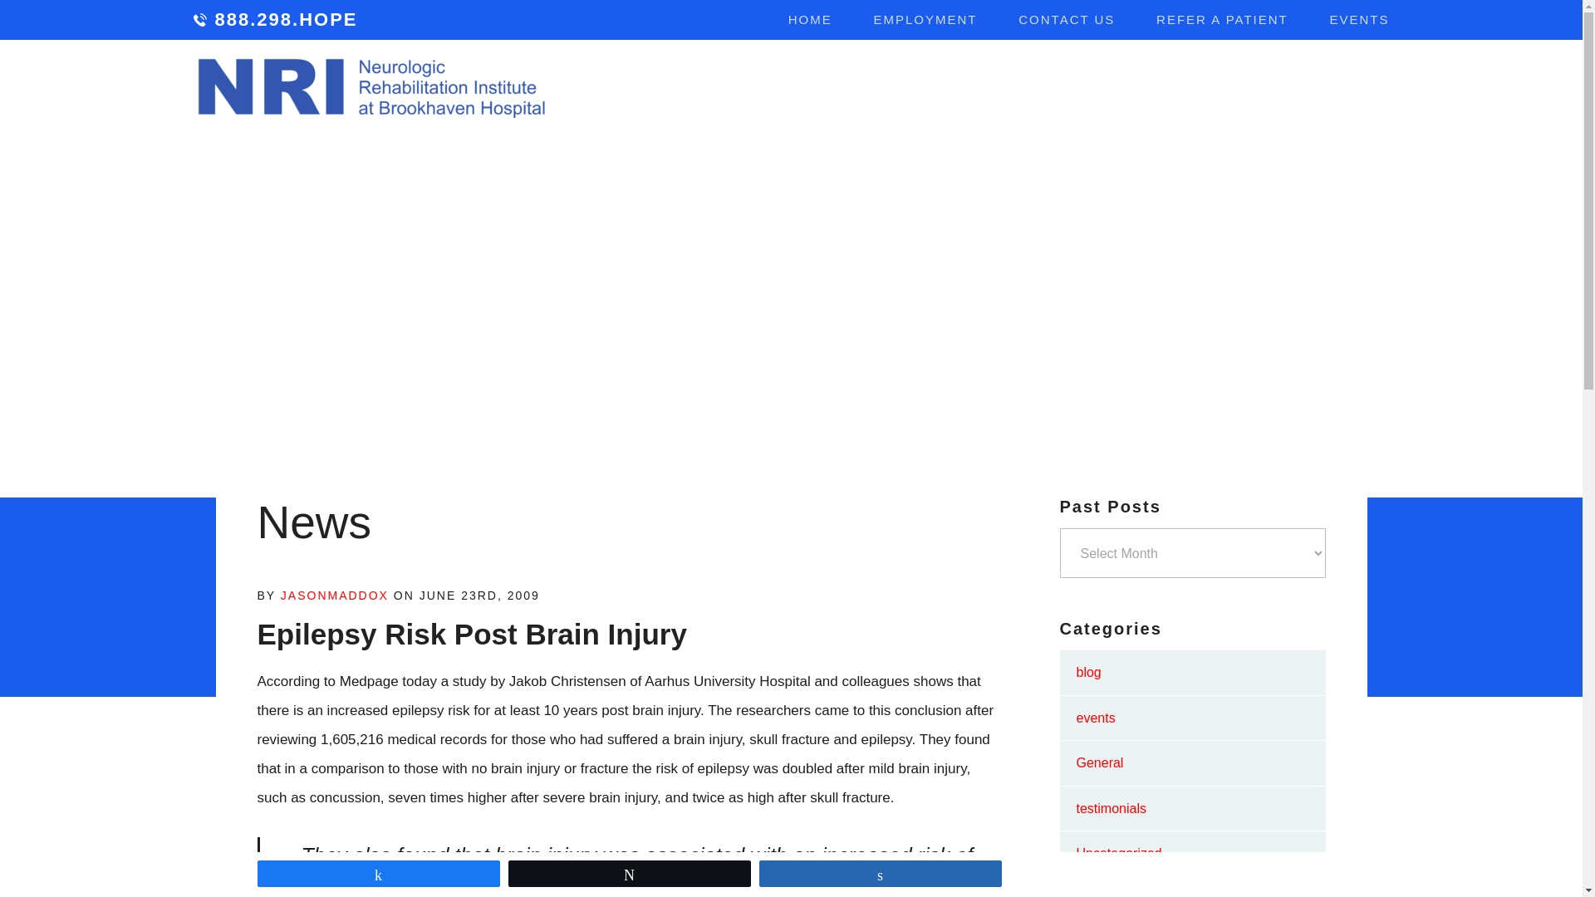 The width and height of the screenshot is (1595, 897). What do you see at coordinates (334, 595) in the screenshot?
I see `Posts by jasonmaddox` at bounding box center [334, 595].